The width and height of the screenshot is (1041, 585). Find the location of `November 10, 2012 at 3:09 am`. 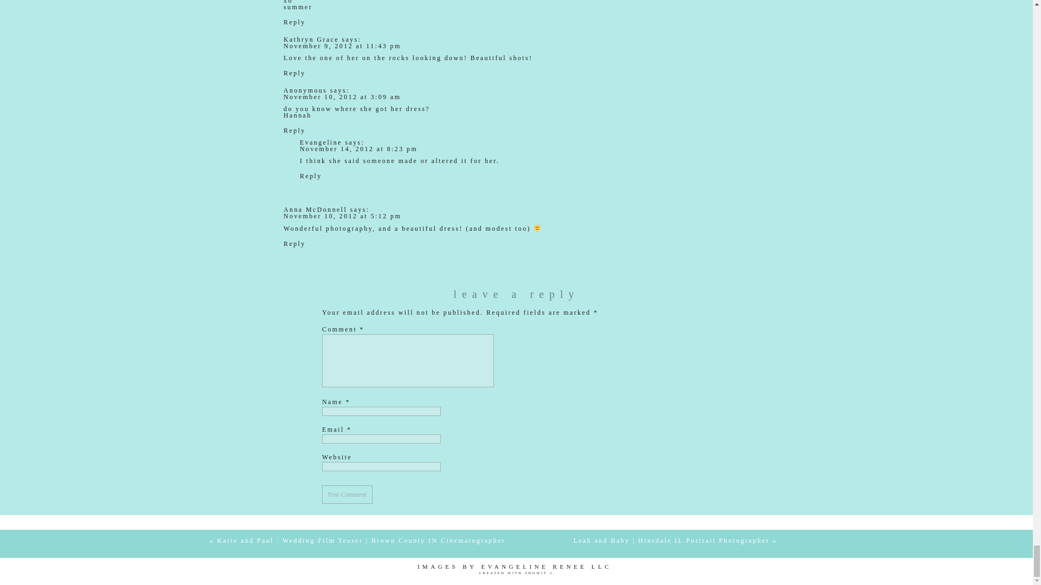

November 10, 2012 at 3:09 am is located at coordinates (342, 96).